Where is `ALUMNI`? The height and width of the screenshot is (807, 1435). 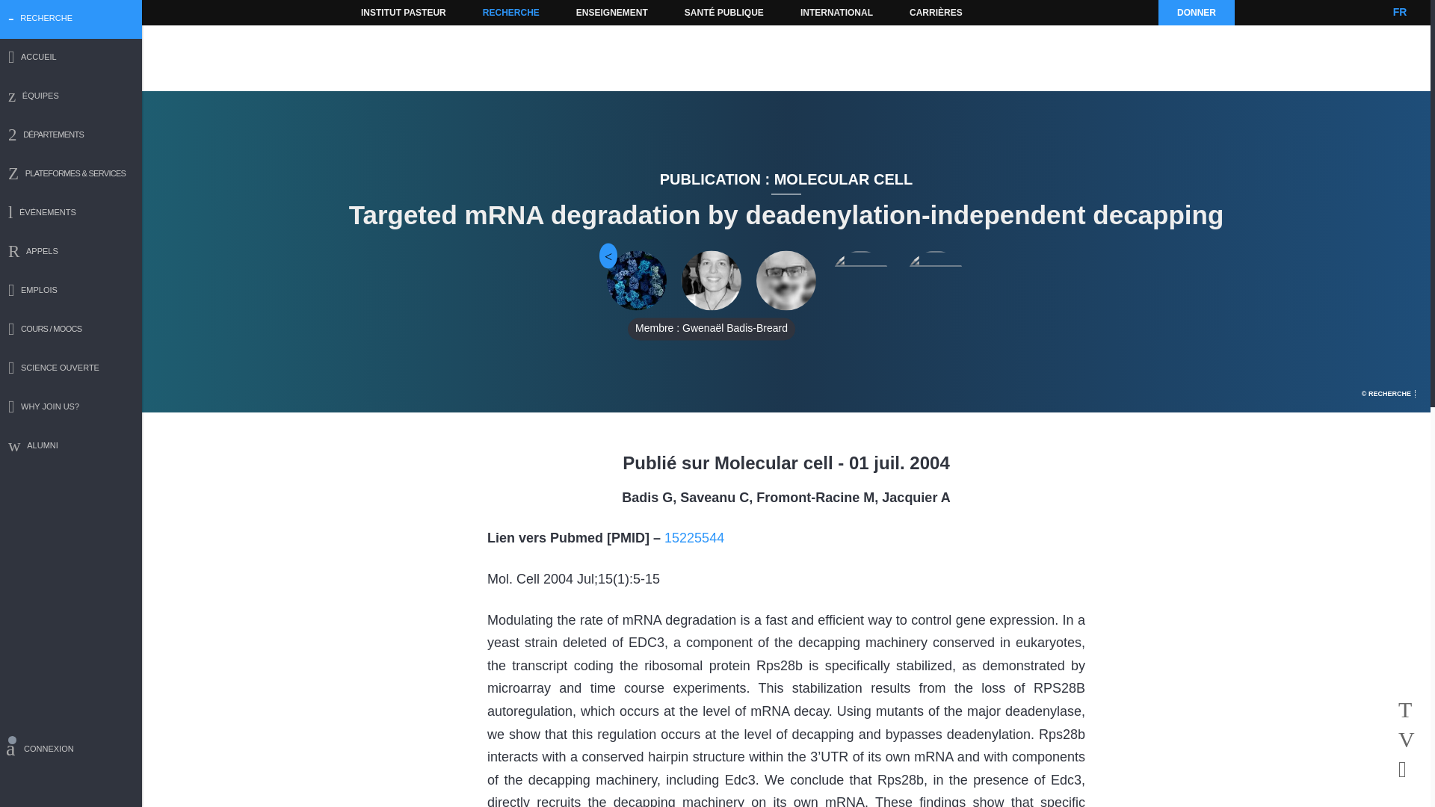
ALUMNI is located at coordinates (71, 447).